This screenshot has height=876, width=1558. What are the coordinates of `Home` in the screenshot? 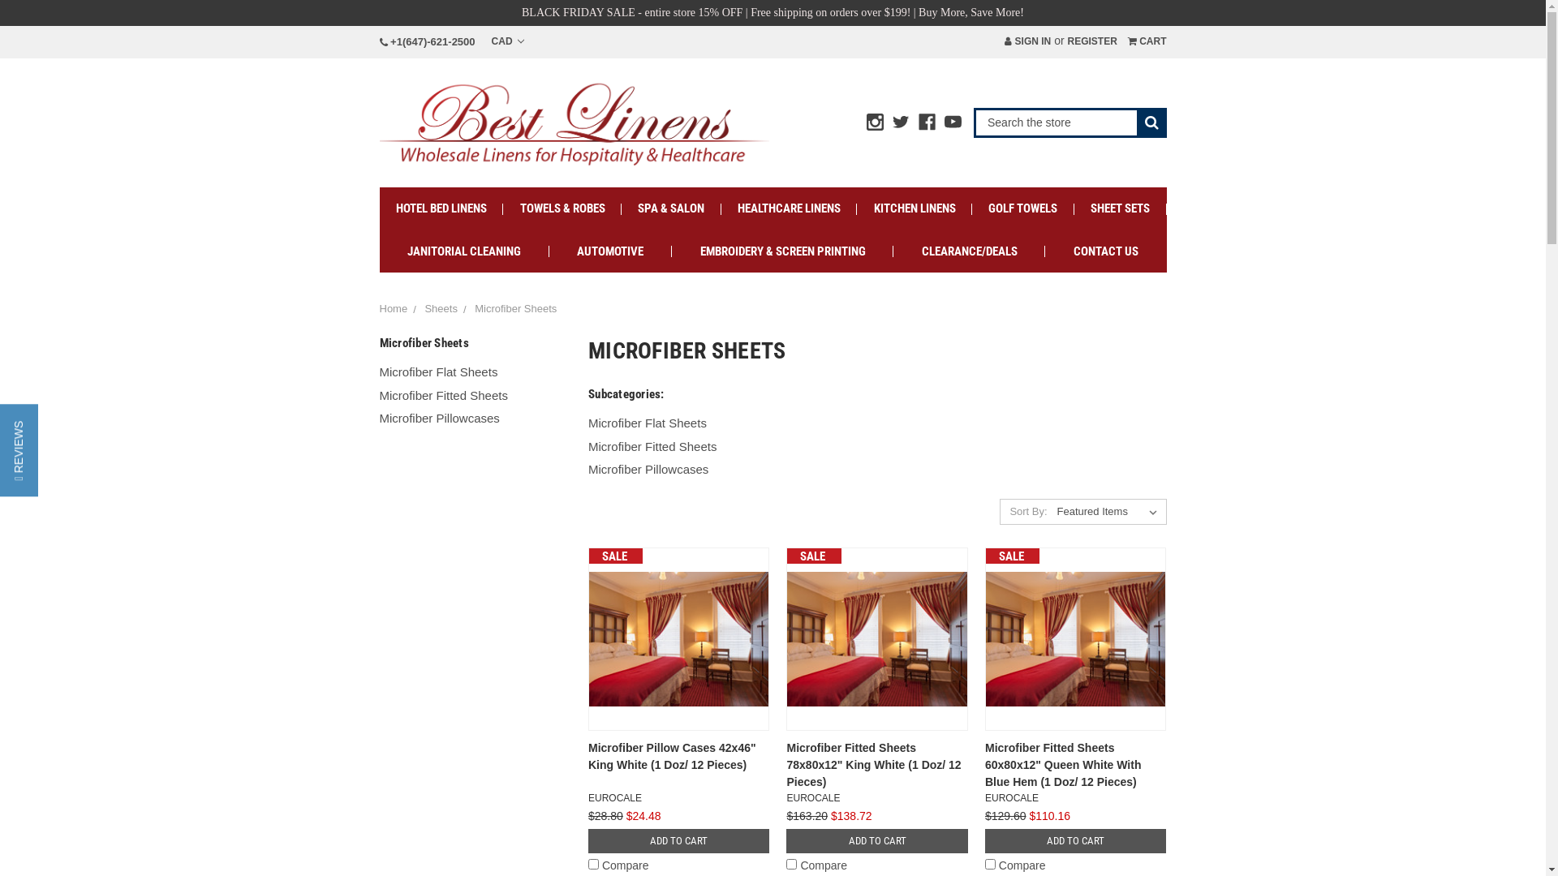 It's located at (394, 308).